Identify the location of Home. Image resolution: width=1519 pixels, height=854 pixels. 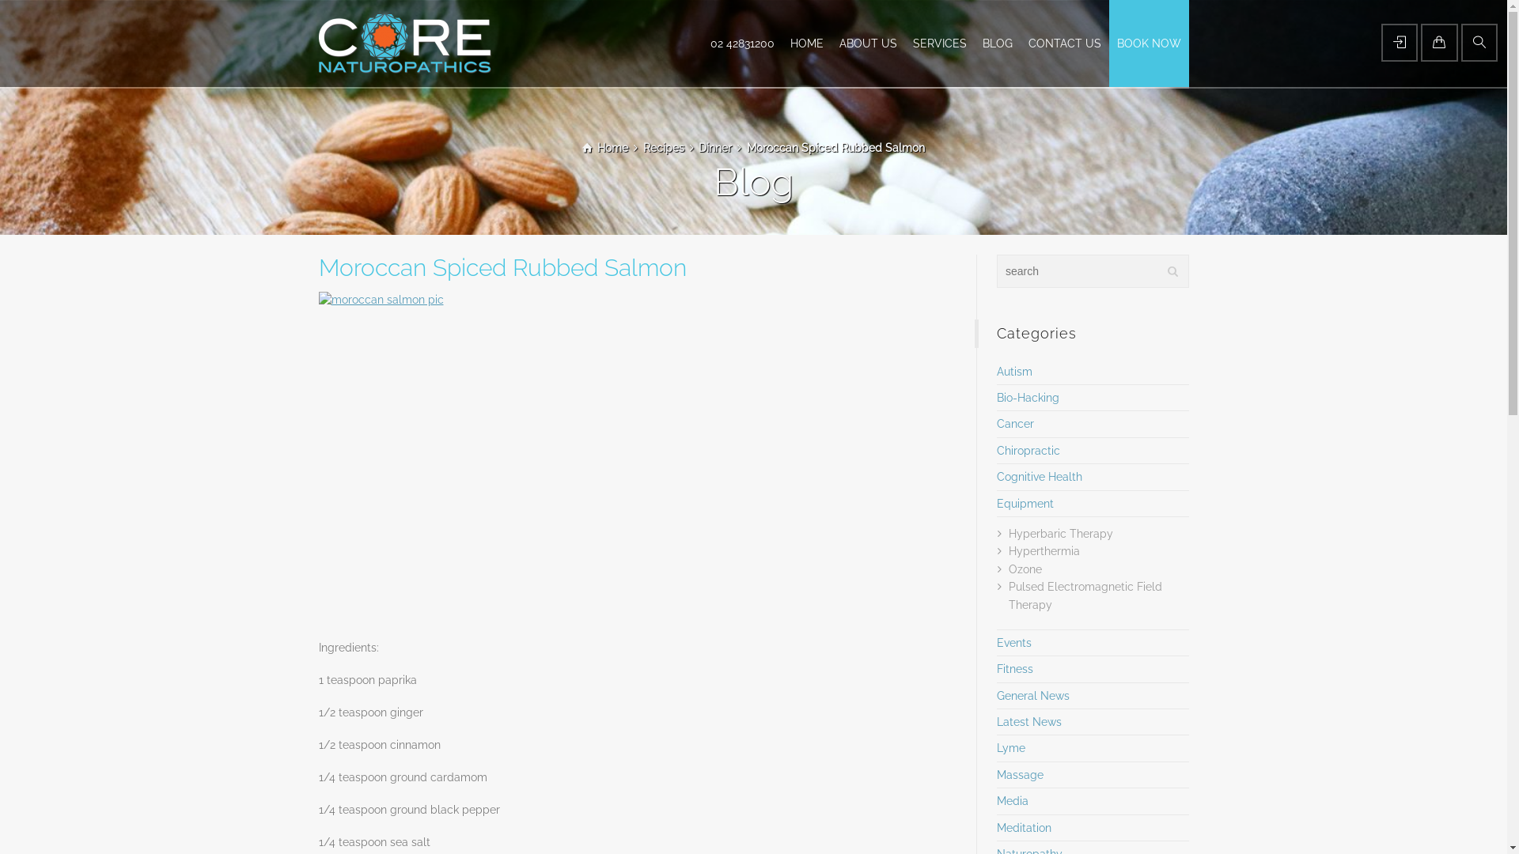
(605, 148).